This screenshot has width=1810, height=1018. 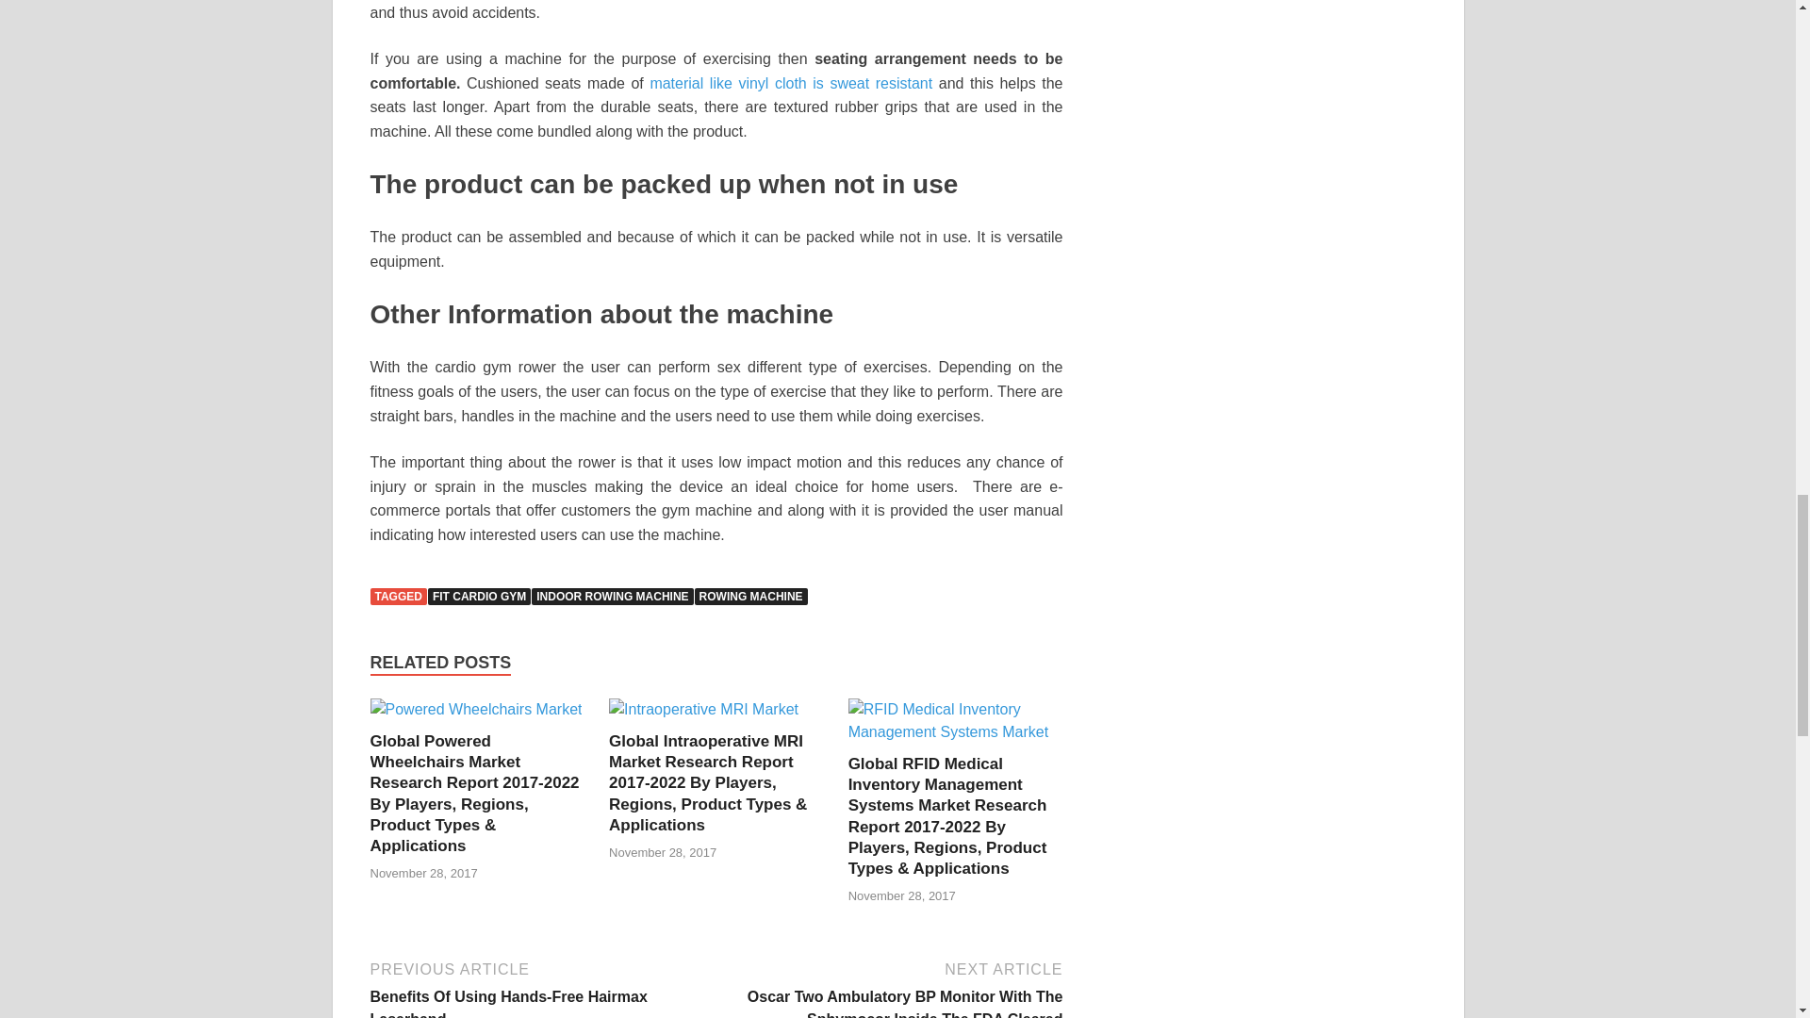 I want to click on INDOOR ROWING MACHINE, so click(x=613, y=596).